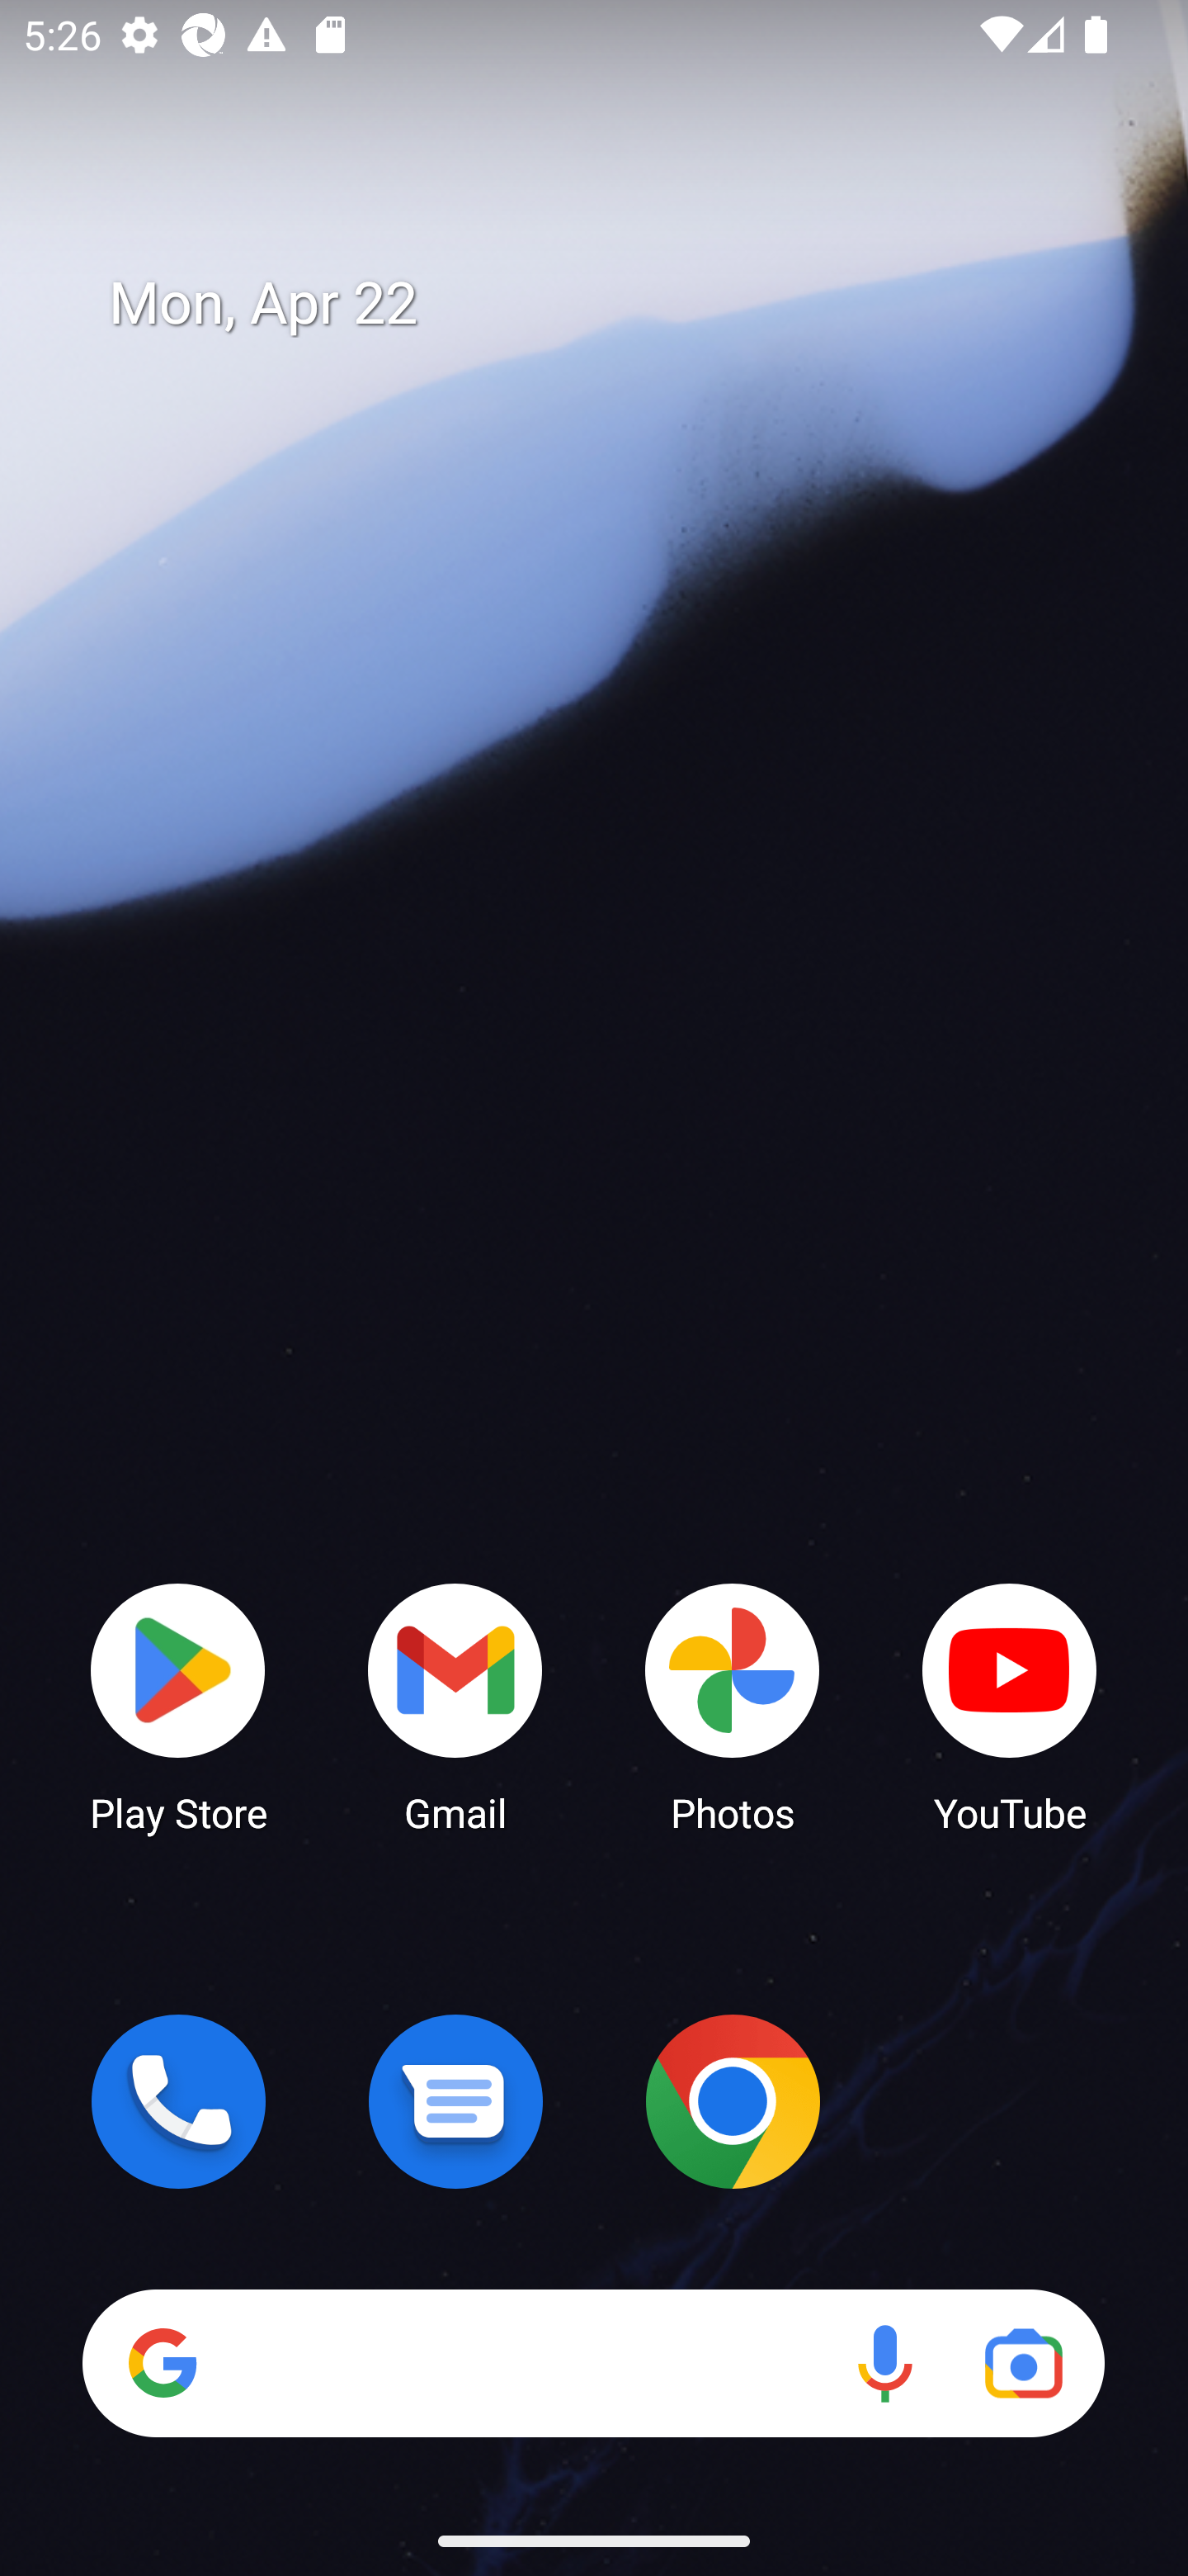 The width and height of the screenshot is (1188, 2576). Describe the element at coordinates (593, 2363) in the screenshot. I see `Search Voice search Google Lens` at that location.